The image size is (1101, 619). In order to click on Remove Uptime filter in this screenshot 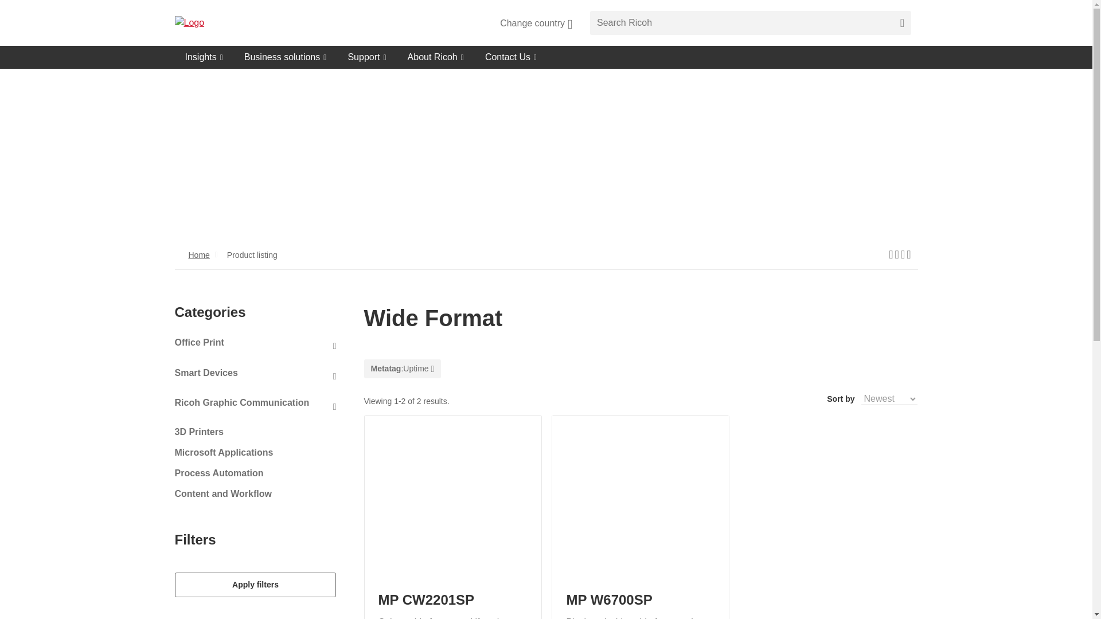, I will do `click(402, 369)`.